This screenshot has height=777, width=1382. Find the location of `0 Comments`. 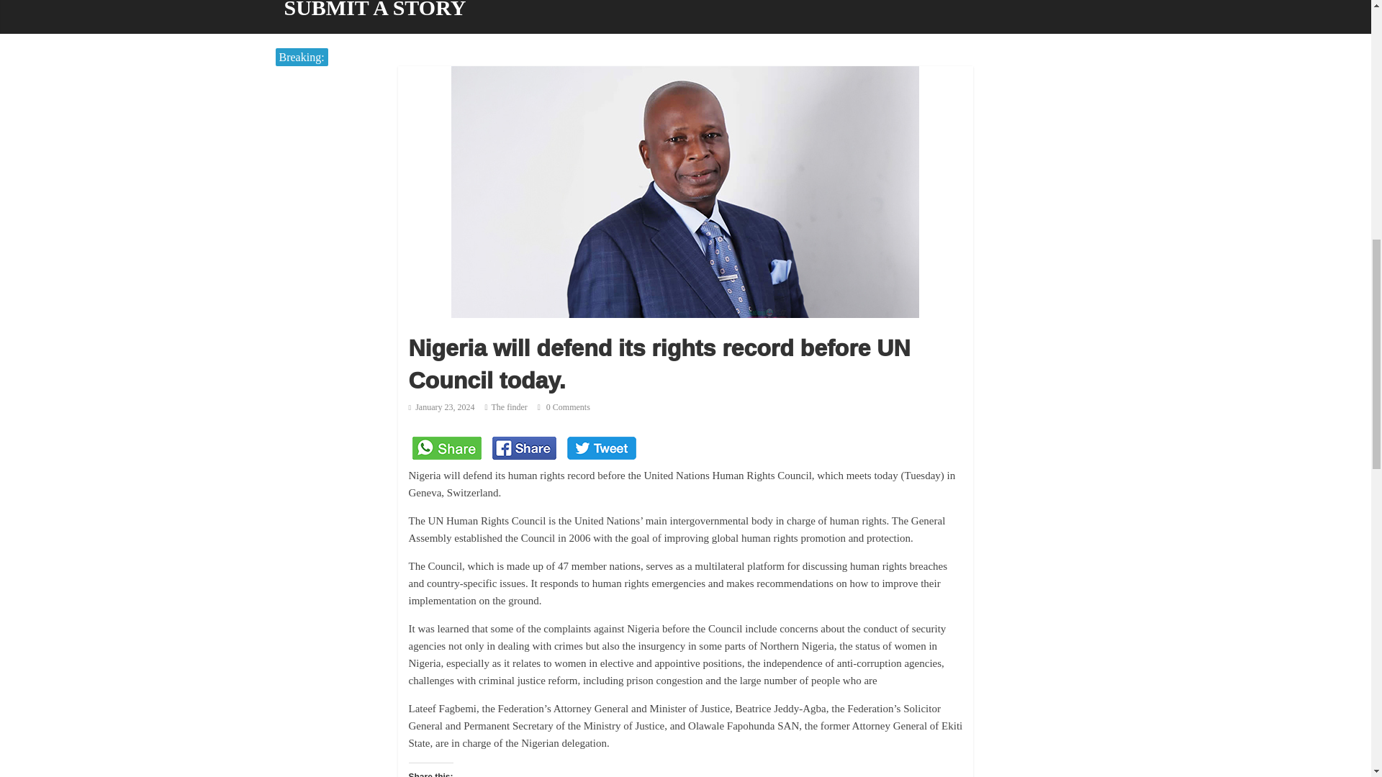

0 Comments is located at coordinates (563, 407).